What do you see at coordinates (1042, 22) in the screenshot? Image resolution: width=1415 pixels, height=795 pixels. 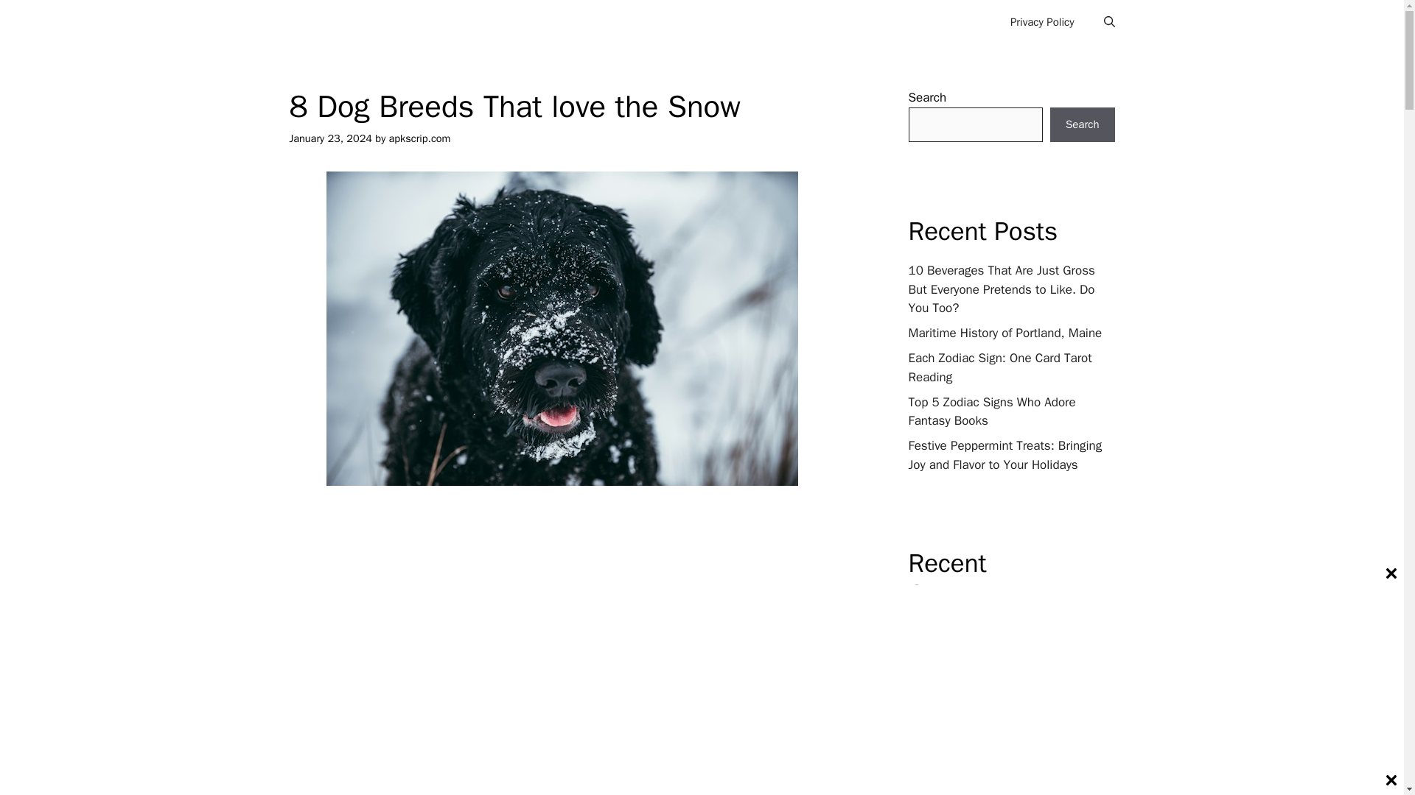 I see `Privacy Policy` at bounding box center [1042, 22].